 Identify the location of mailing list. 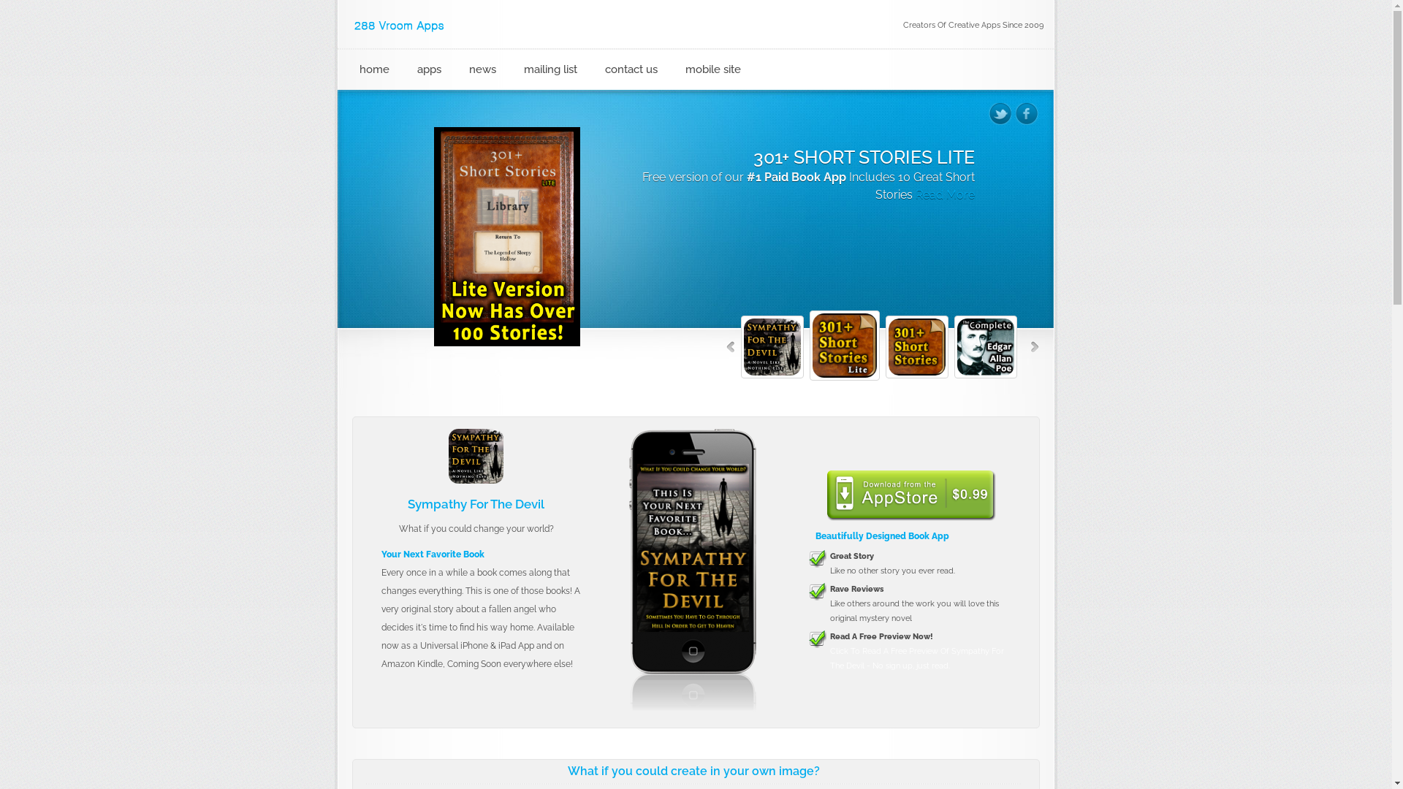
(551, 70).